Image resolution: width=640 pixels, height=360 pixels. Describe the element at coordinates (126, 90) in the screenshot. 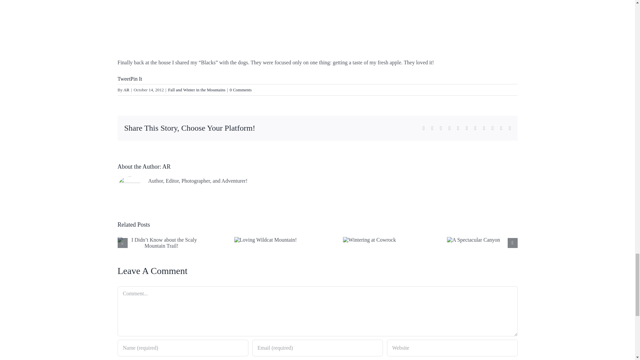

I see `AR` at that location.